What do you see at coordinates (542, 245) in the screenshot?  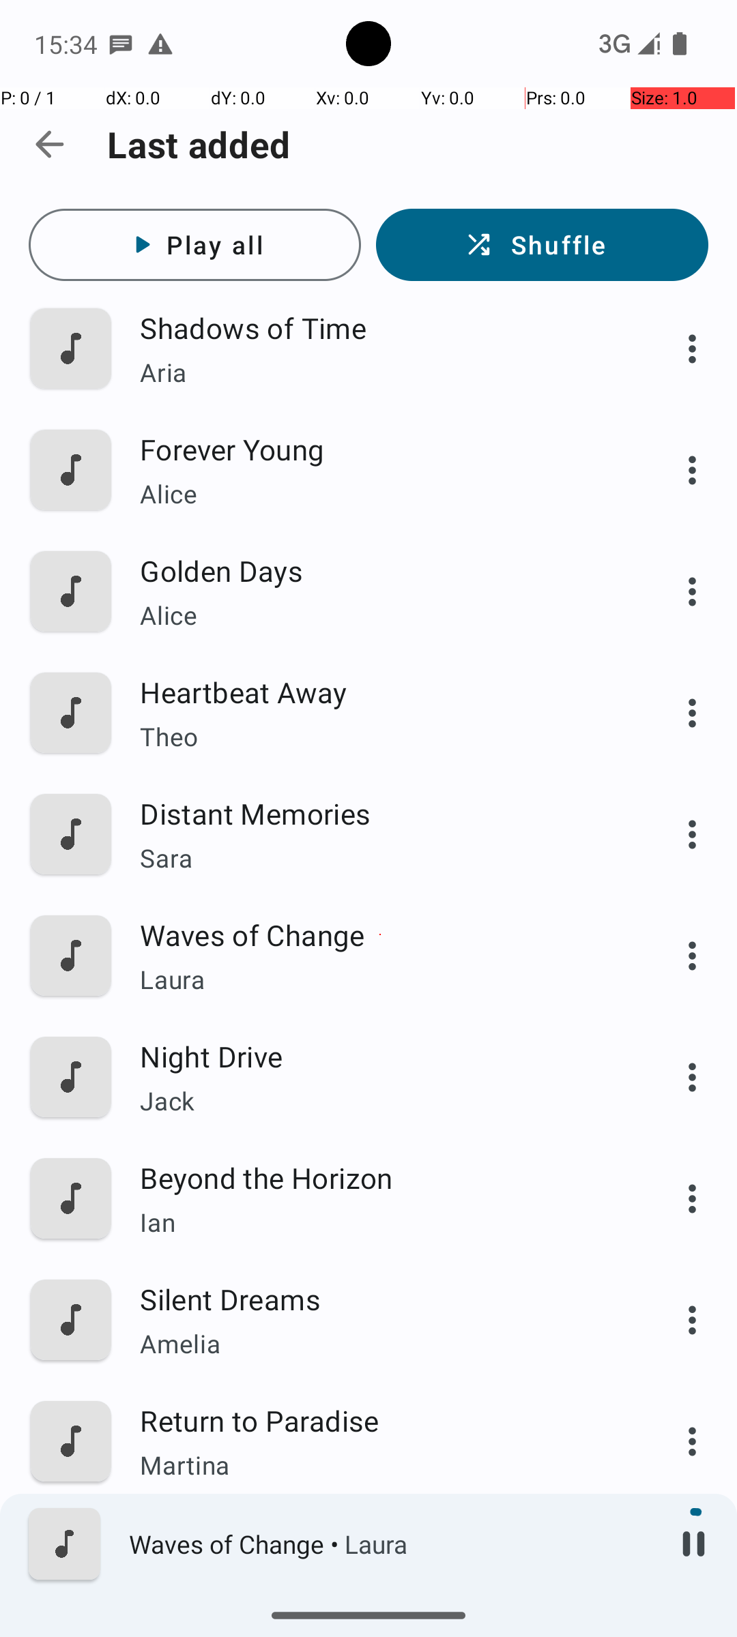 I see `Shuffle` at bounding box center [542, 245].